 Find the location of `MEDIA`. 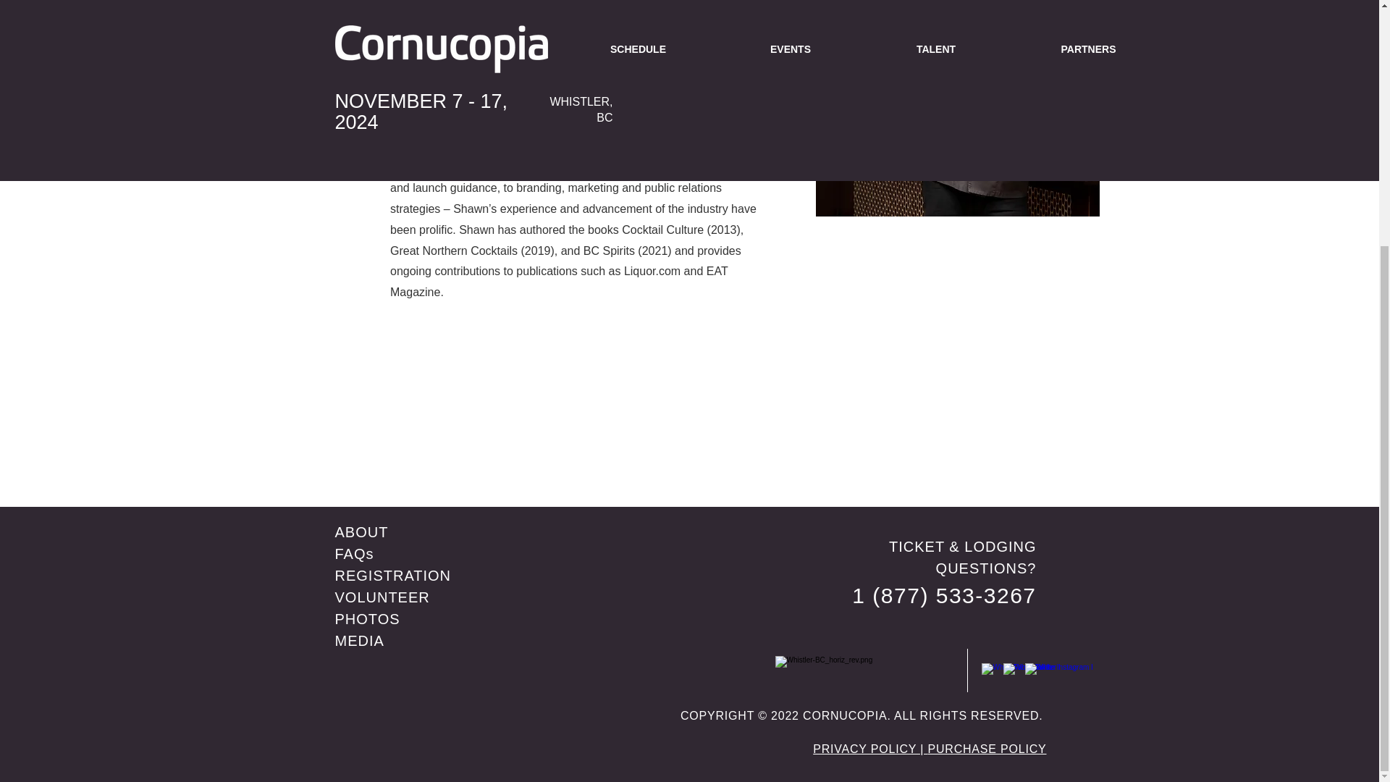

MEDIA is located at coordinates (359, 640).